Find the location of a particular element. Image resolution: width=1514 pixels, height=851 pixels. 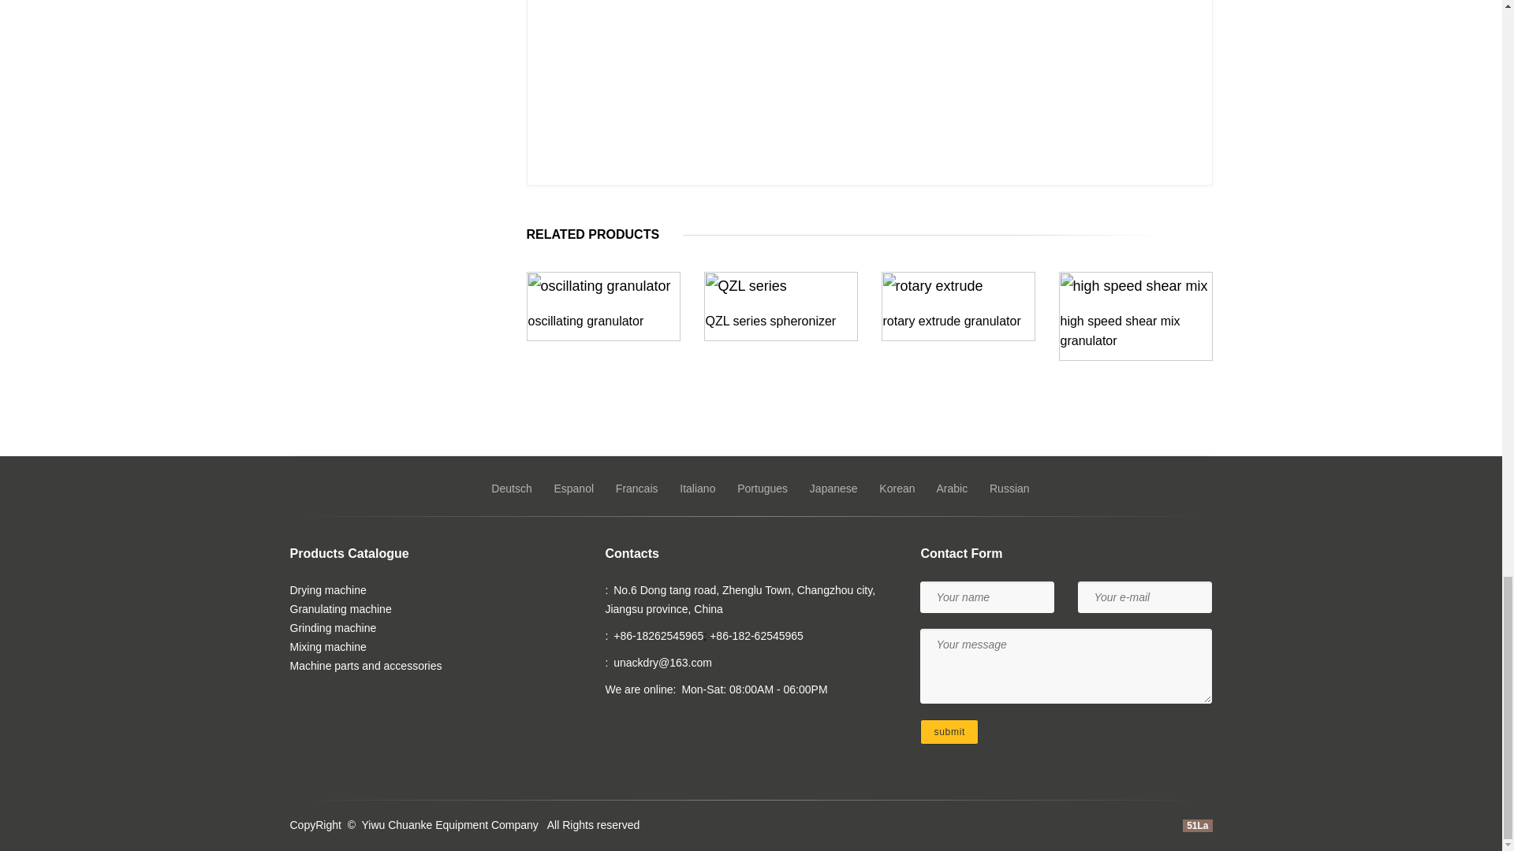

QZL series spheronizer is located at coordinates (770, 320).